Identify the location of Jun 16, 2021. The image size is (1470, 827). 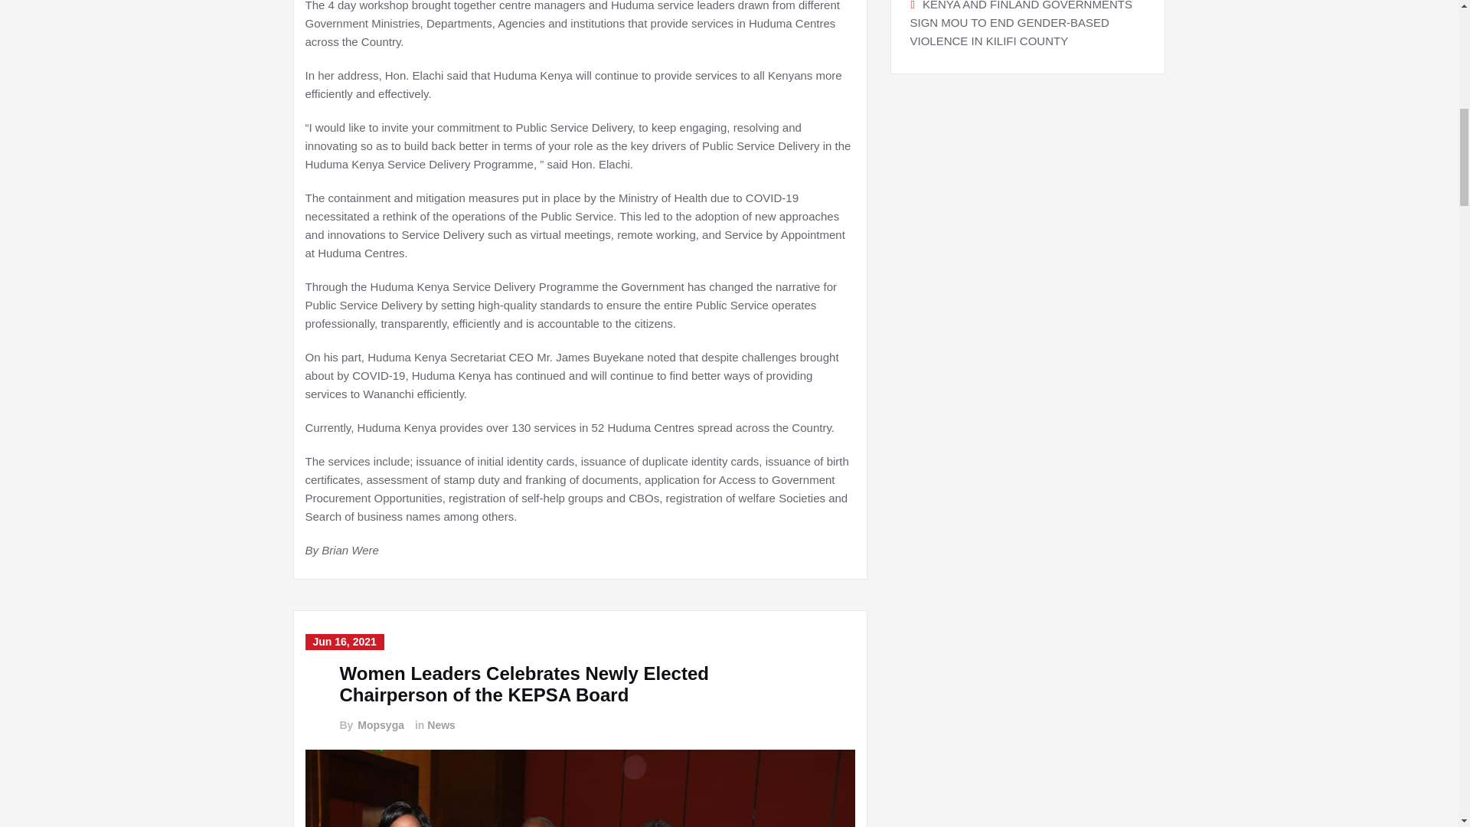
(344, 642).